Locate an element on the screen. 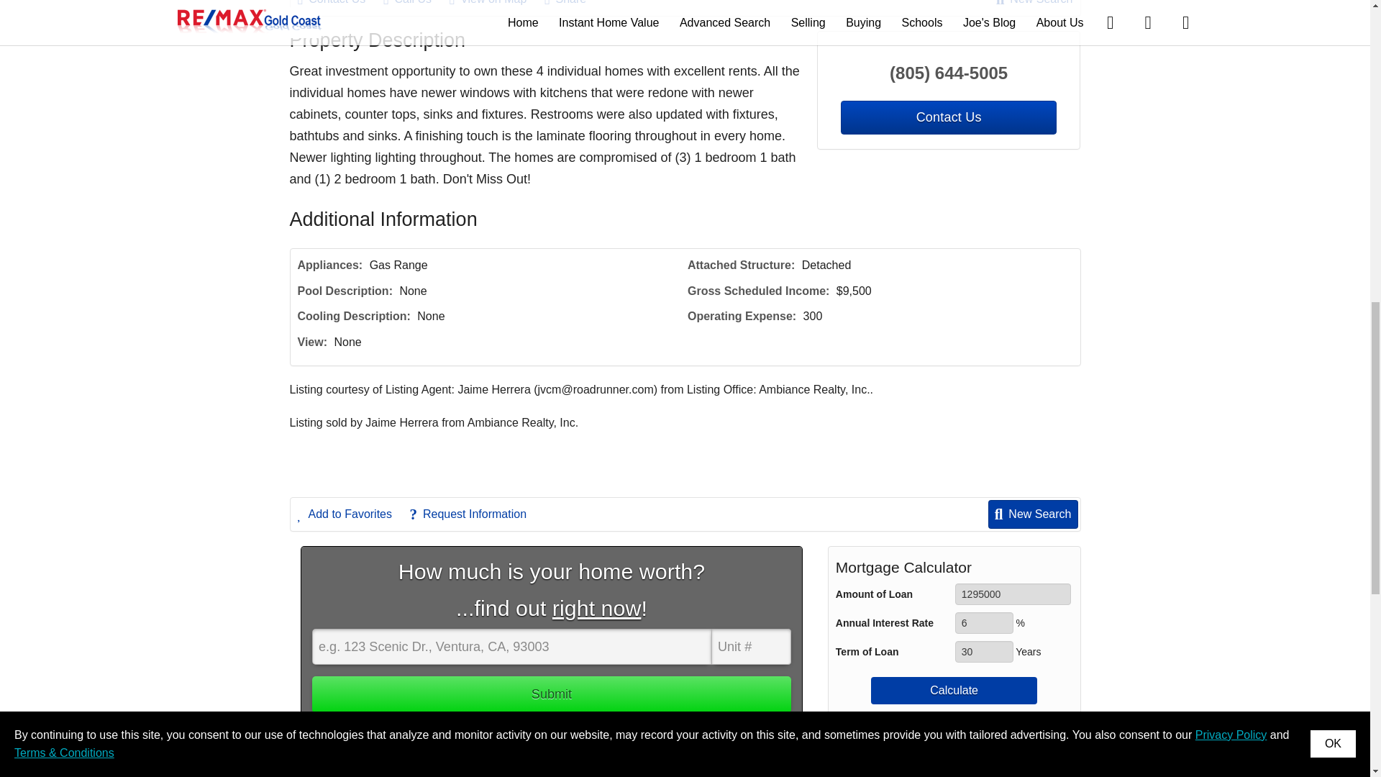  6 is located at coordinates (984, 623).